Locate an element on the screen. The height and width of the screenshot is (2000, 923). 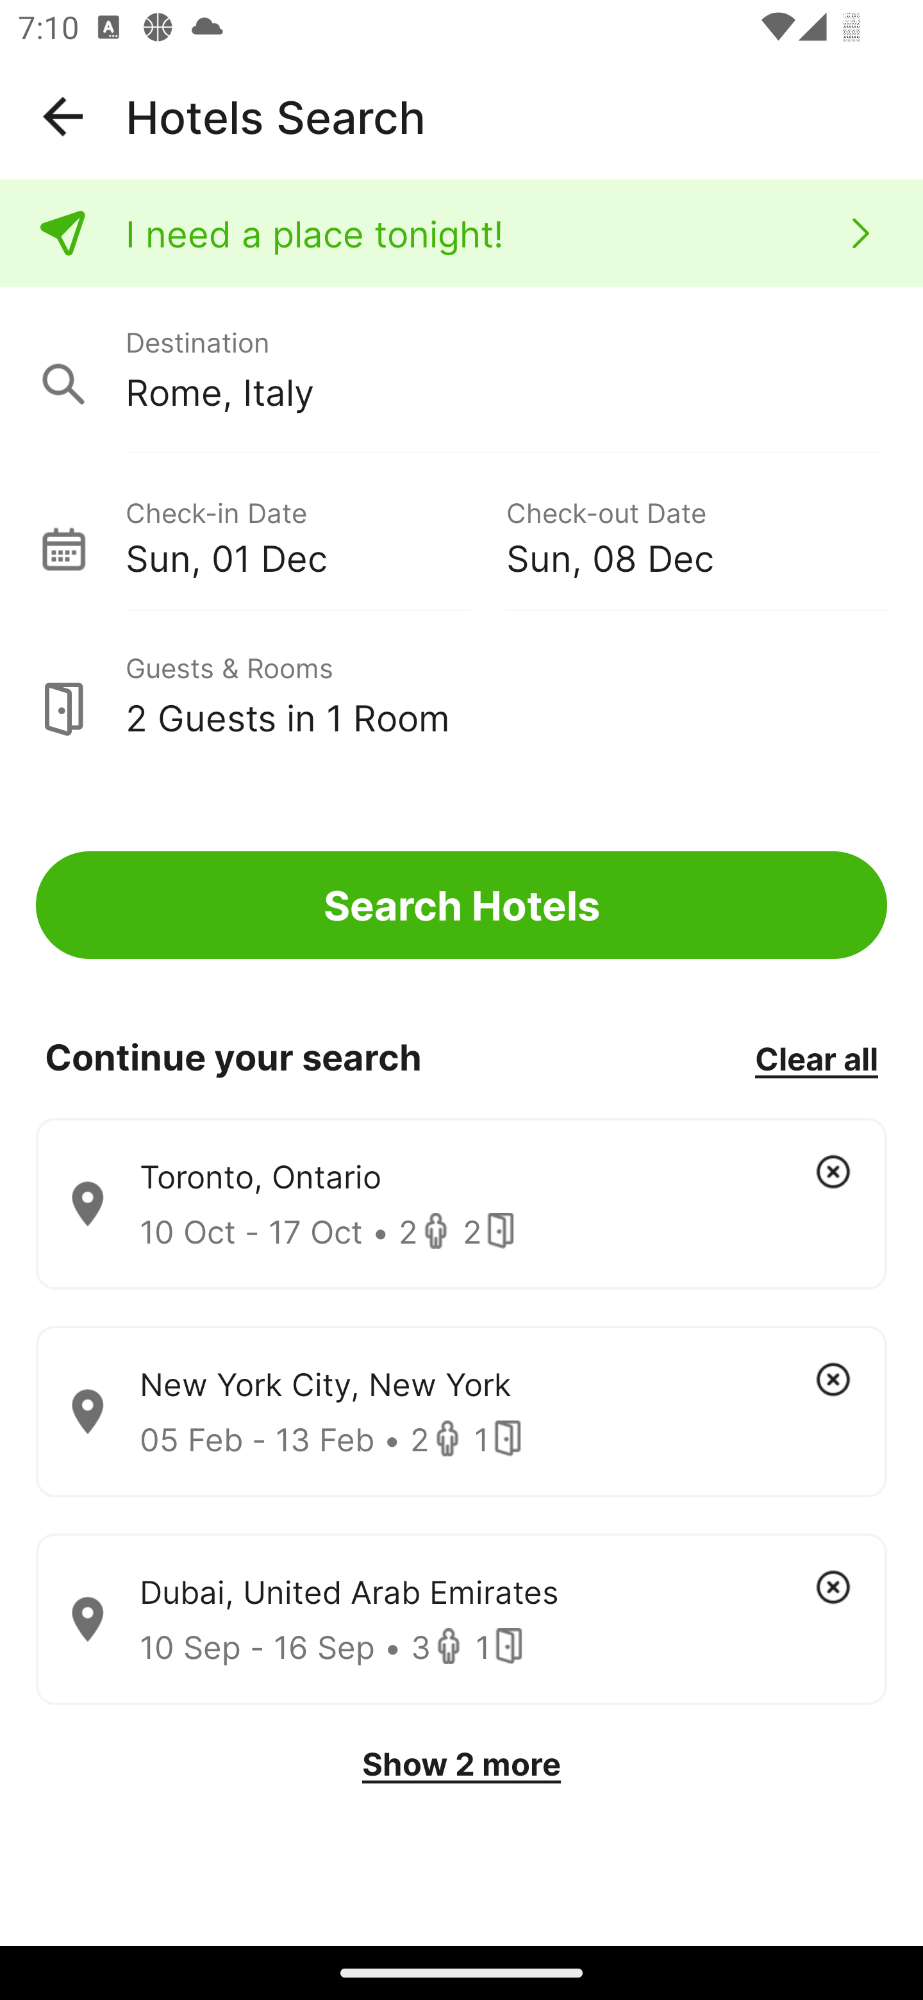
Check-in Date Sun, 01 Dec is located at coordinates (315, 535).